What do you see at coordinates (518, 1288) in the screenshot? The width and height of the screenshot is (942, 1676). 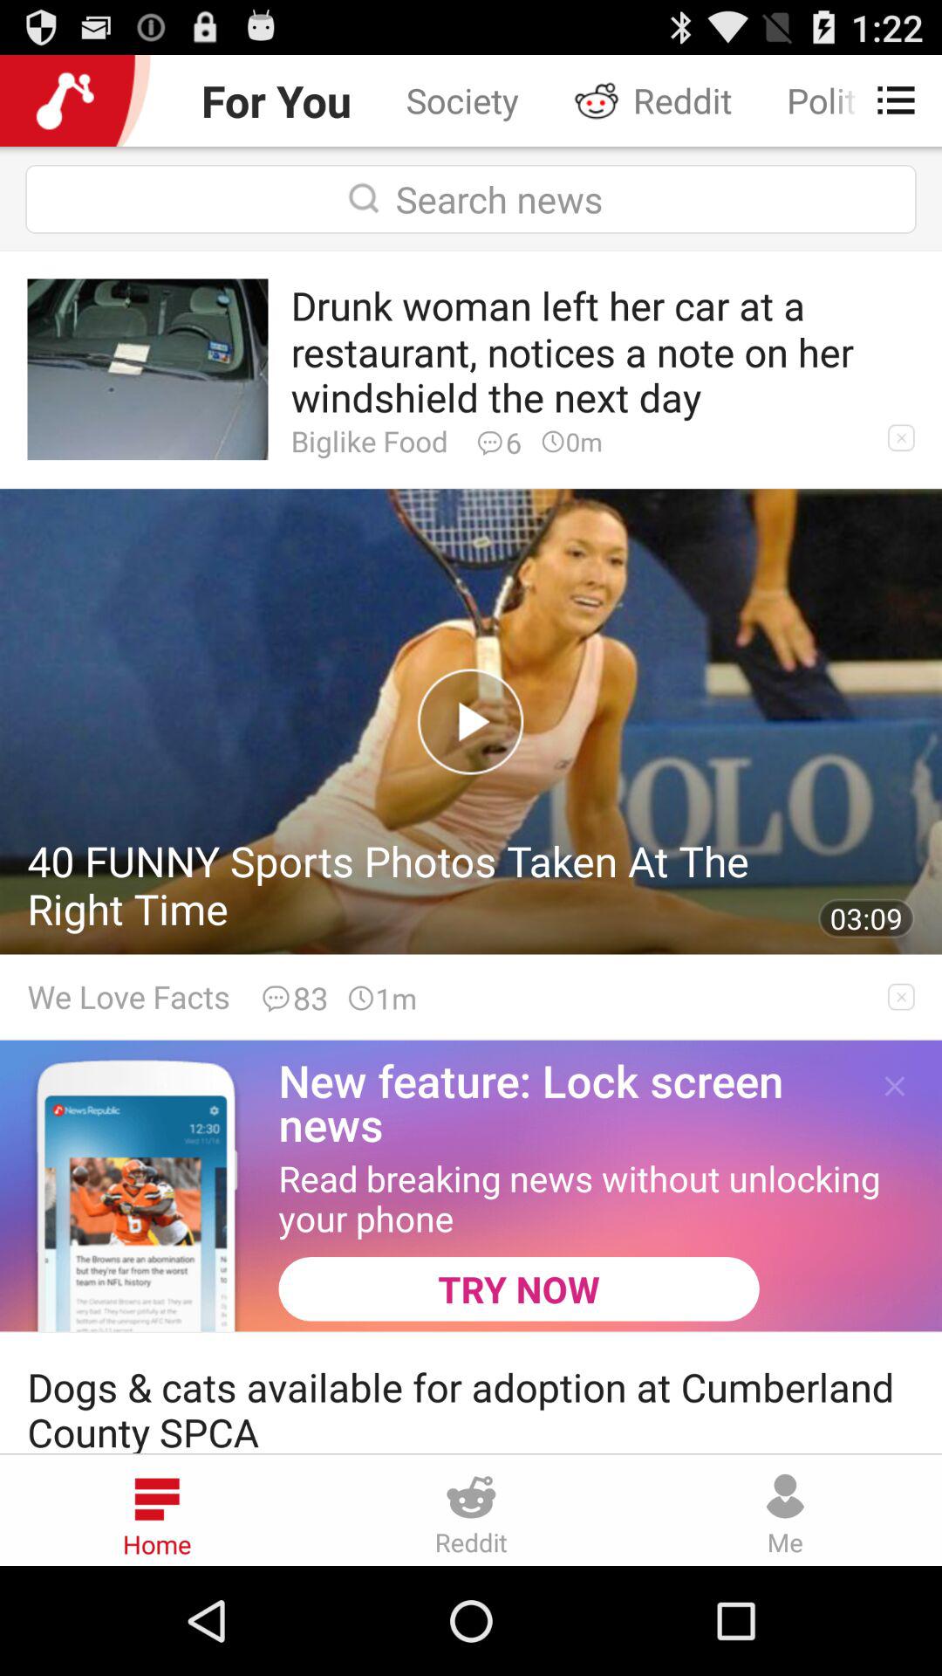 I see `select icon above the dogs cats available item` at bounding box center [518, 1288].